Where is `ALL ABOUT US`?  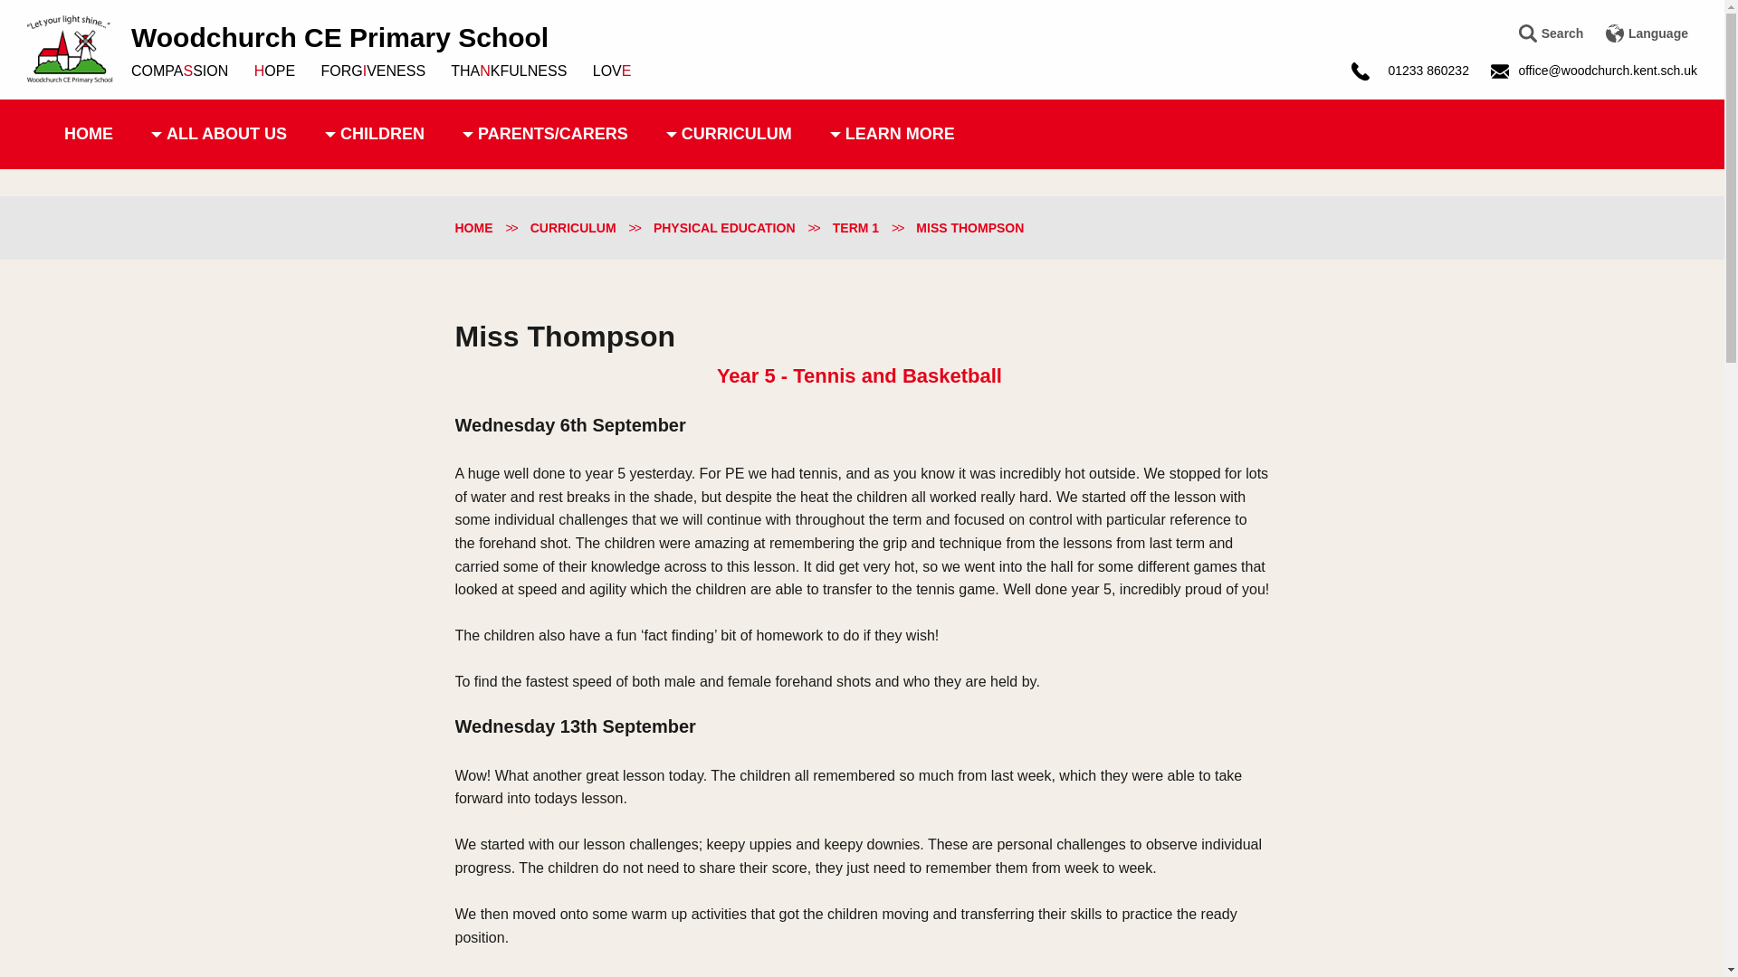 ALL ABOUT US is located at coordinates (218, 134).